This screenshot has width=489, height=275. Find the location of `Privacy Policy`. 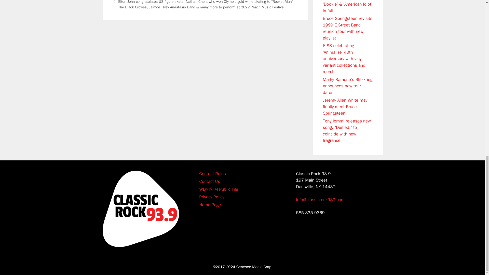

Privacy Policy is located at coordinates (211, 197).